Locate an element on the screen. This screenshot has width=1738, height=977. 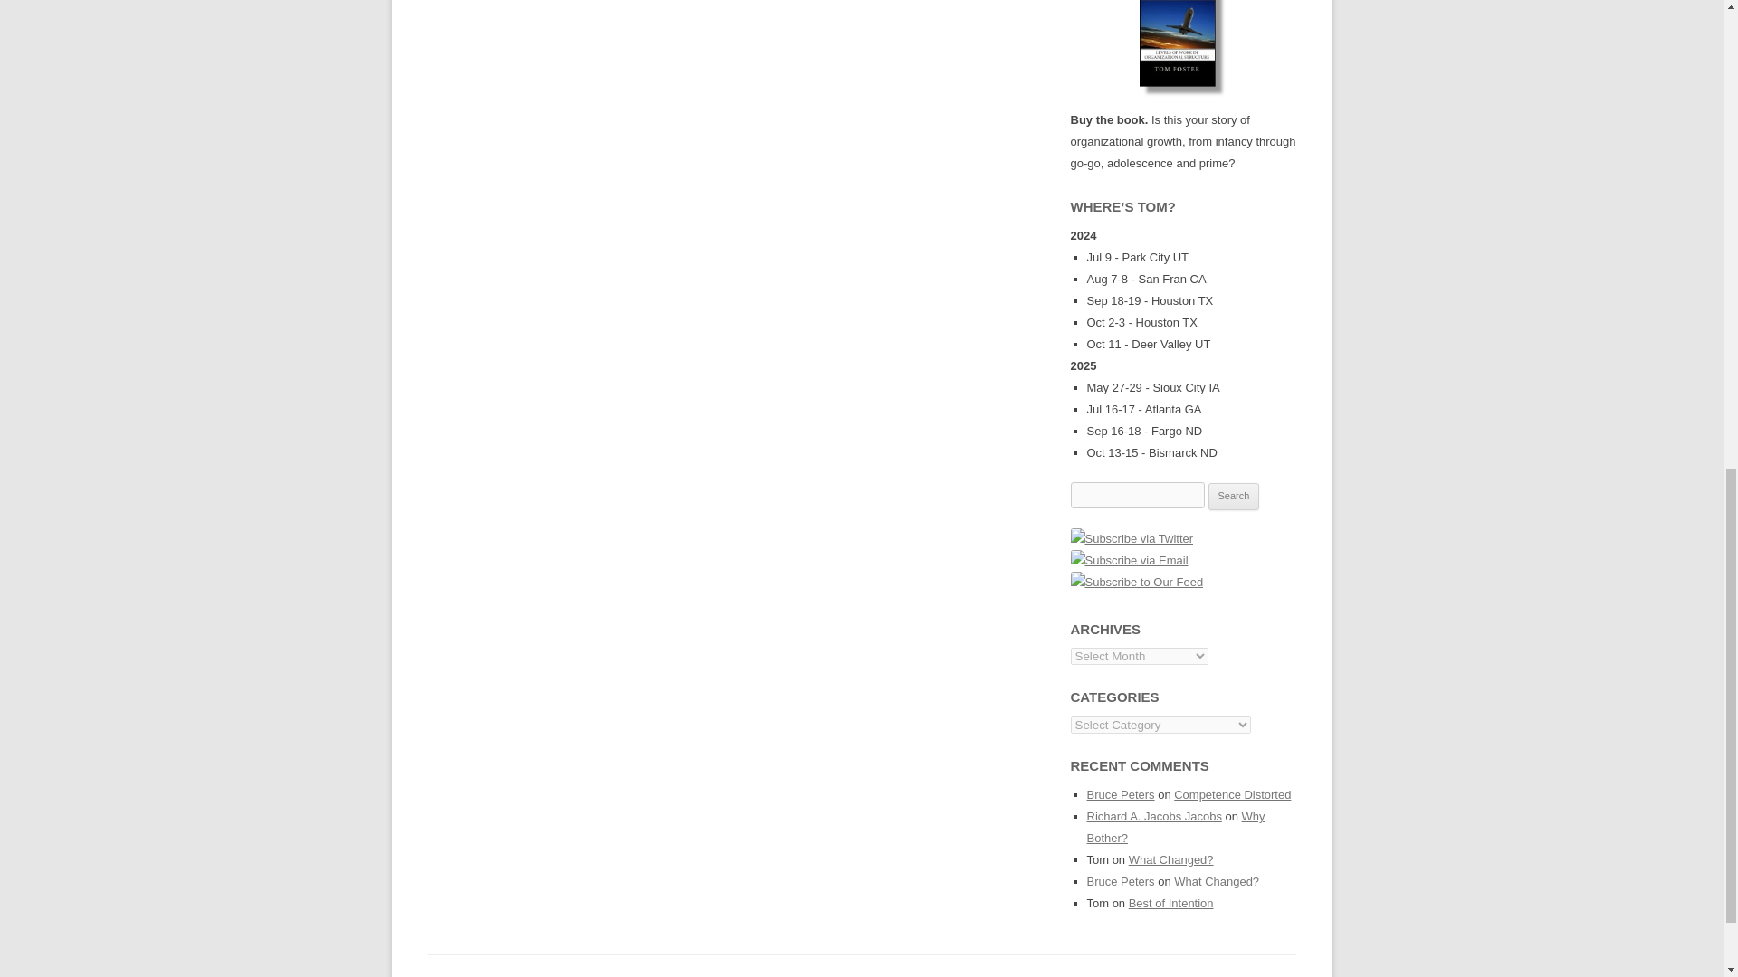
Richard A. Jacobs Jacobs is located at coordinates (1153, 816).